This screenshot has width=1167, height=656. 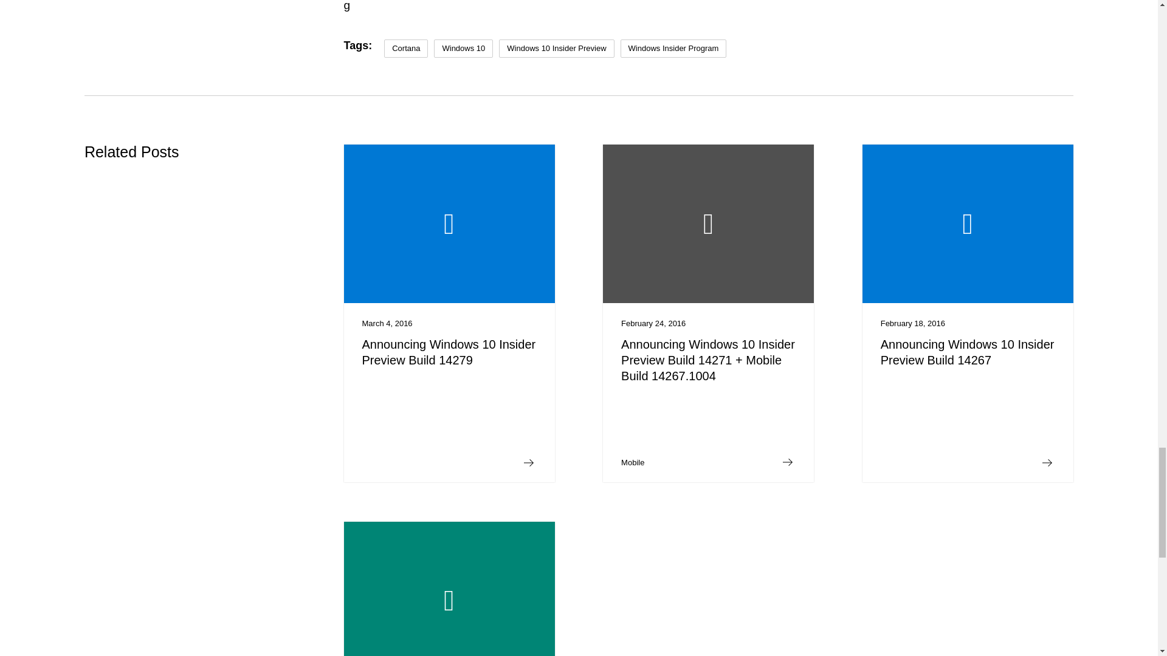 What do you see at coordinates (673, 49) in the screenshot?
I see `Windows Insider Program Tag` at bounding box center [673, 49].